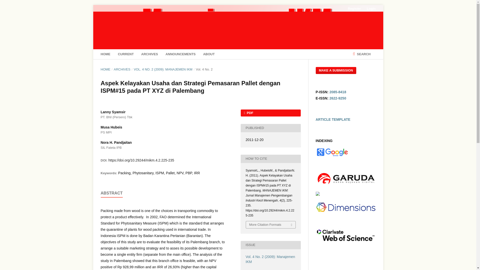 This screenshot has height=270, width=480. I want to click on ANNOUNCEMENTS, so click(180, 54).